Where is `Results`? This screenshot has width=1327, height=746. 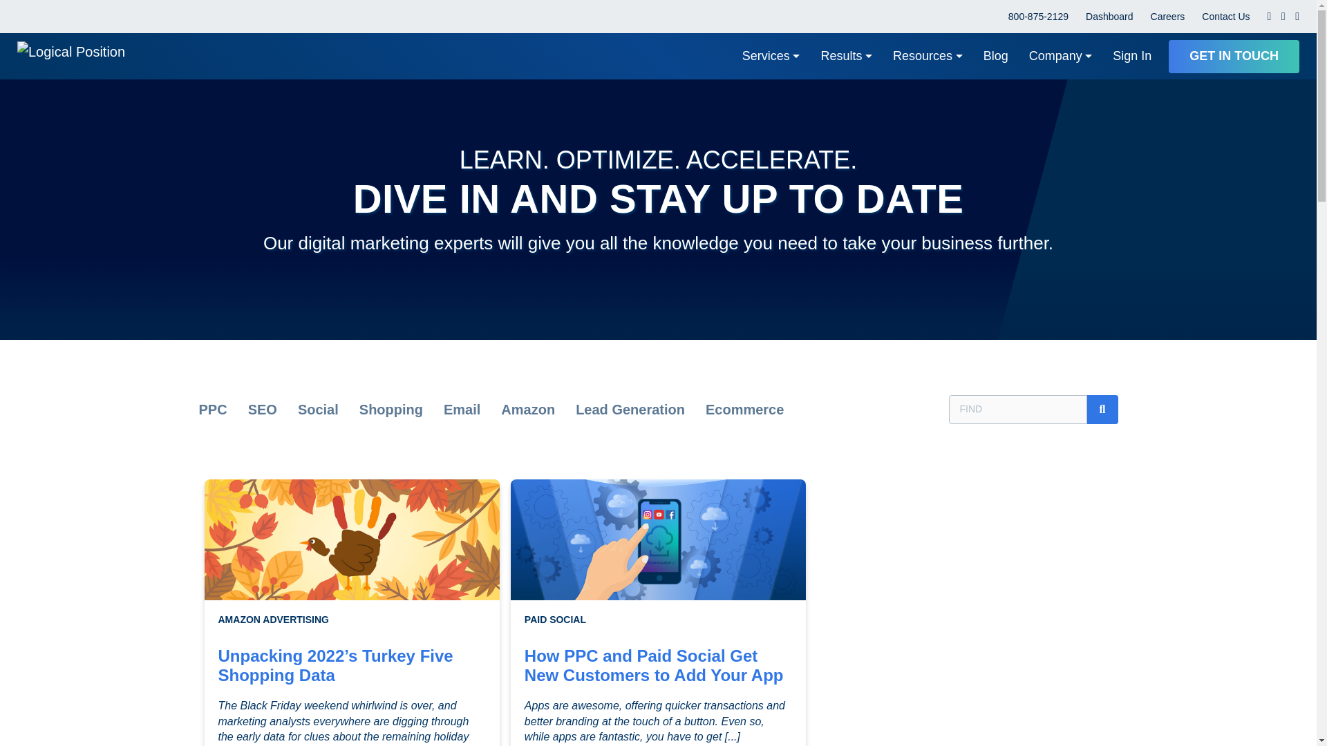 Results is located at coordinates (846, 56).